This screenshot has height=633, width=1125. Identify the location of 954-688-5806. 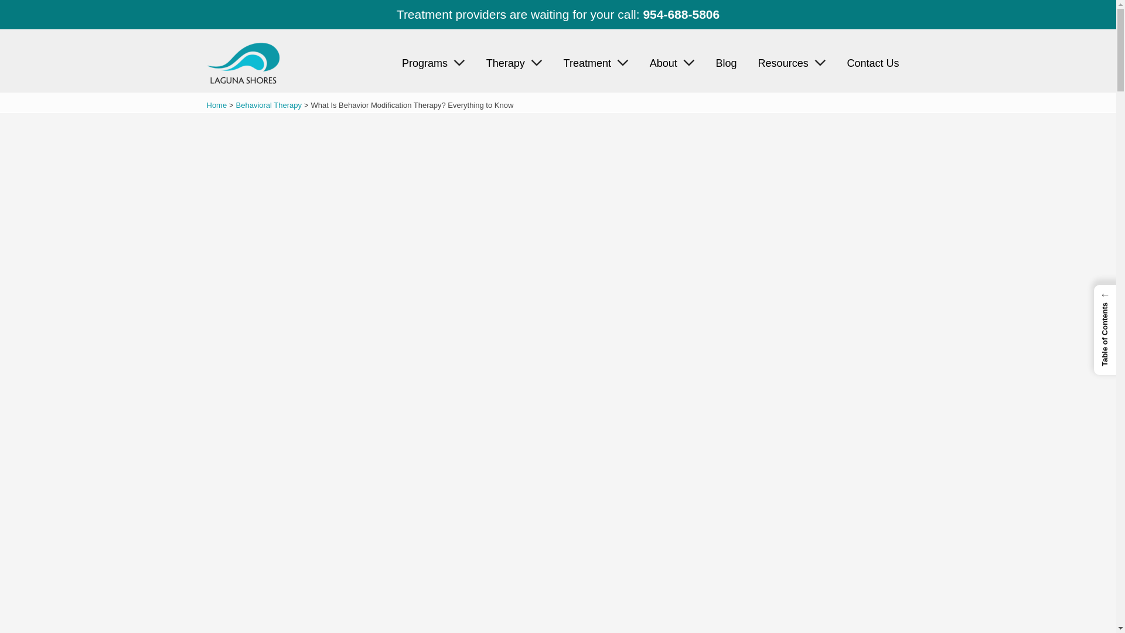
(681, 13).